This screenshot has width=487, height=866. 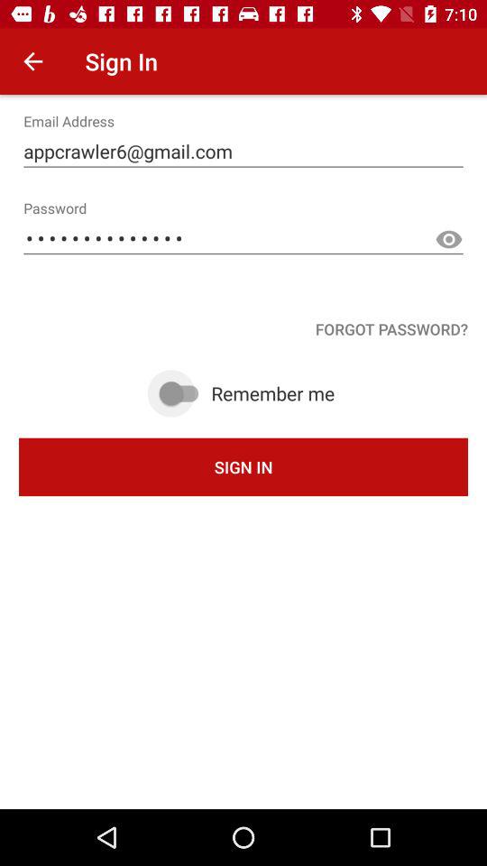 What do you see at coordinates (181, 393) in the screenshot?
I see `remember me toggle switch` at bounding box center [181, 393].